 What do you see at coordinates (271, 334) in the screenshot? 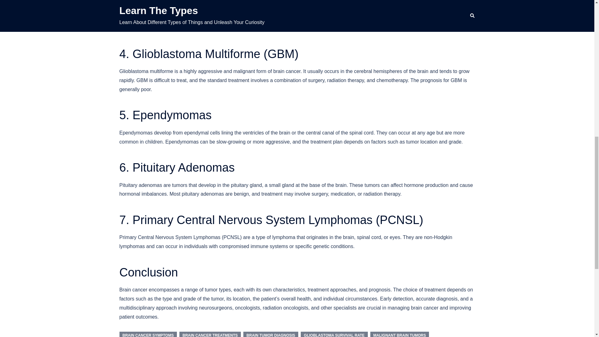
I see `BRAIN TUMOR DIAGNOSIS` at bounding box center [271, 334].